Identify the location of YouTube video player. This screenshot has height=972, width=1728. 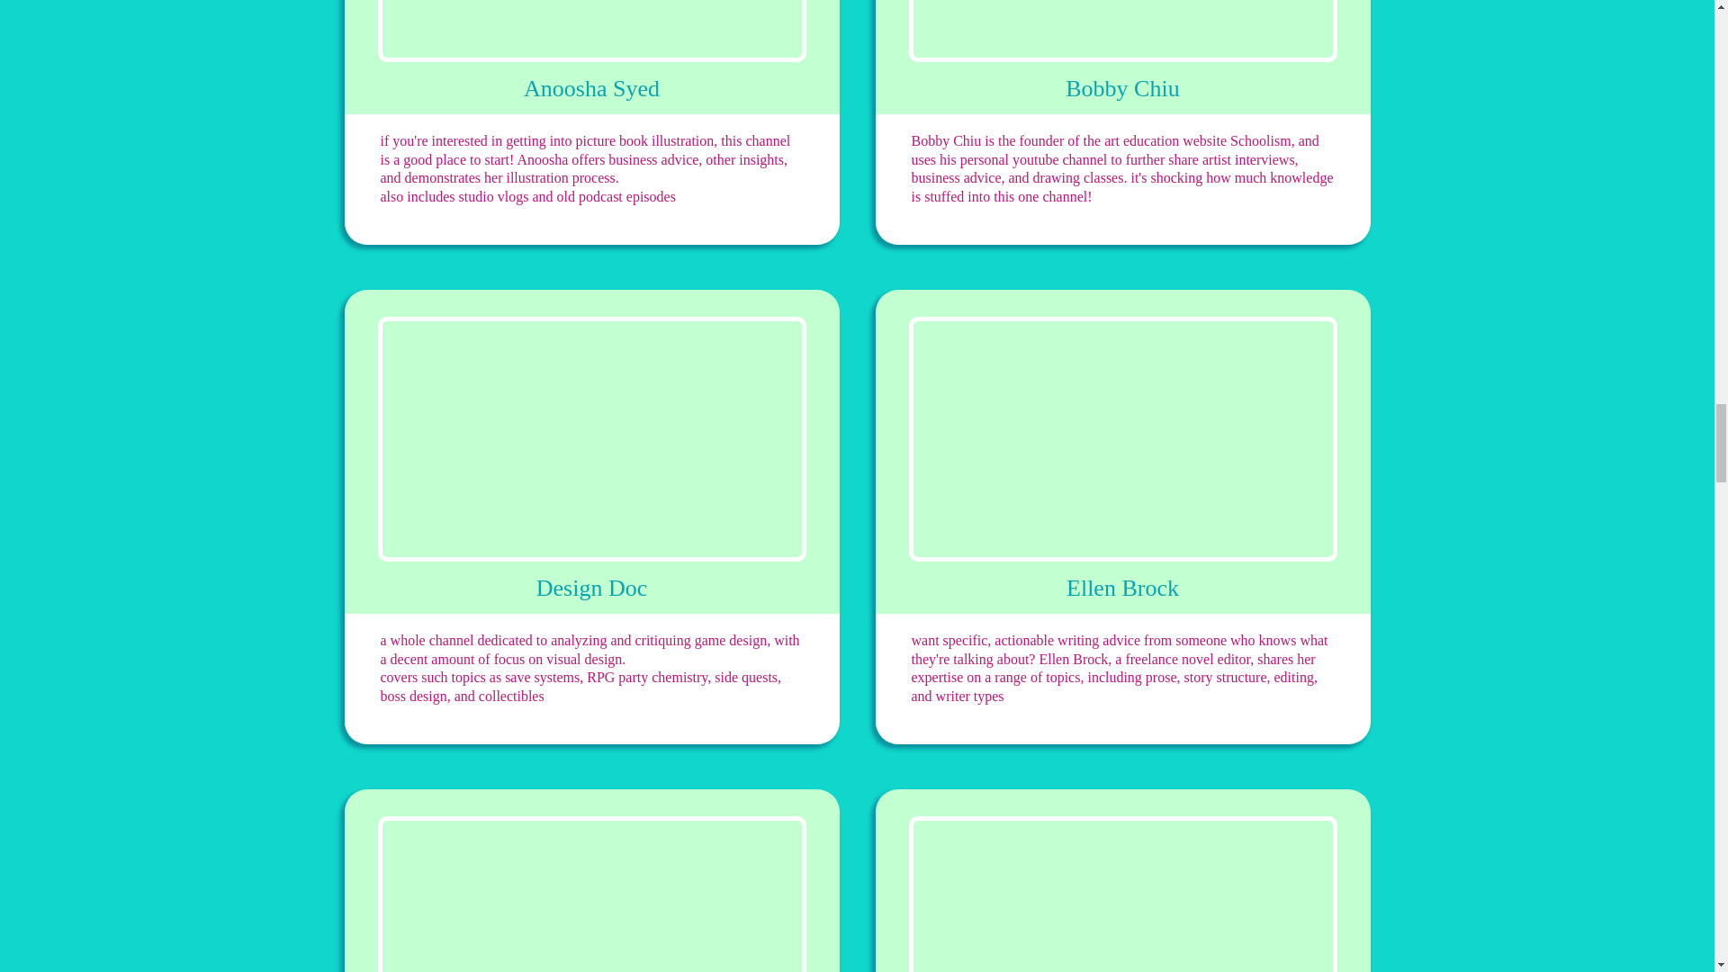
(592, 439).